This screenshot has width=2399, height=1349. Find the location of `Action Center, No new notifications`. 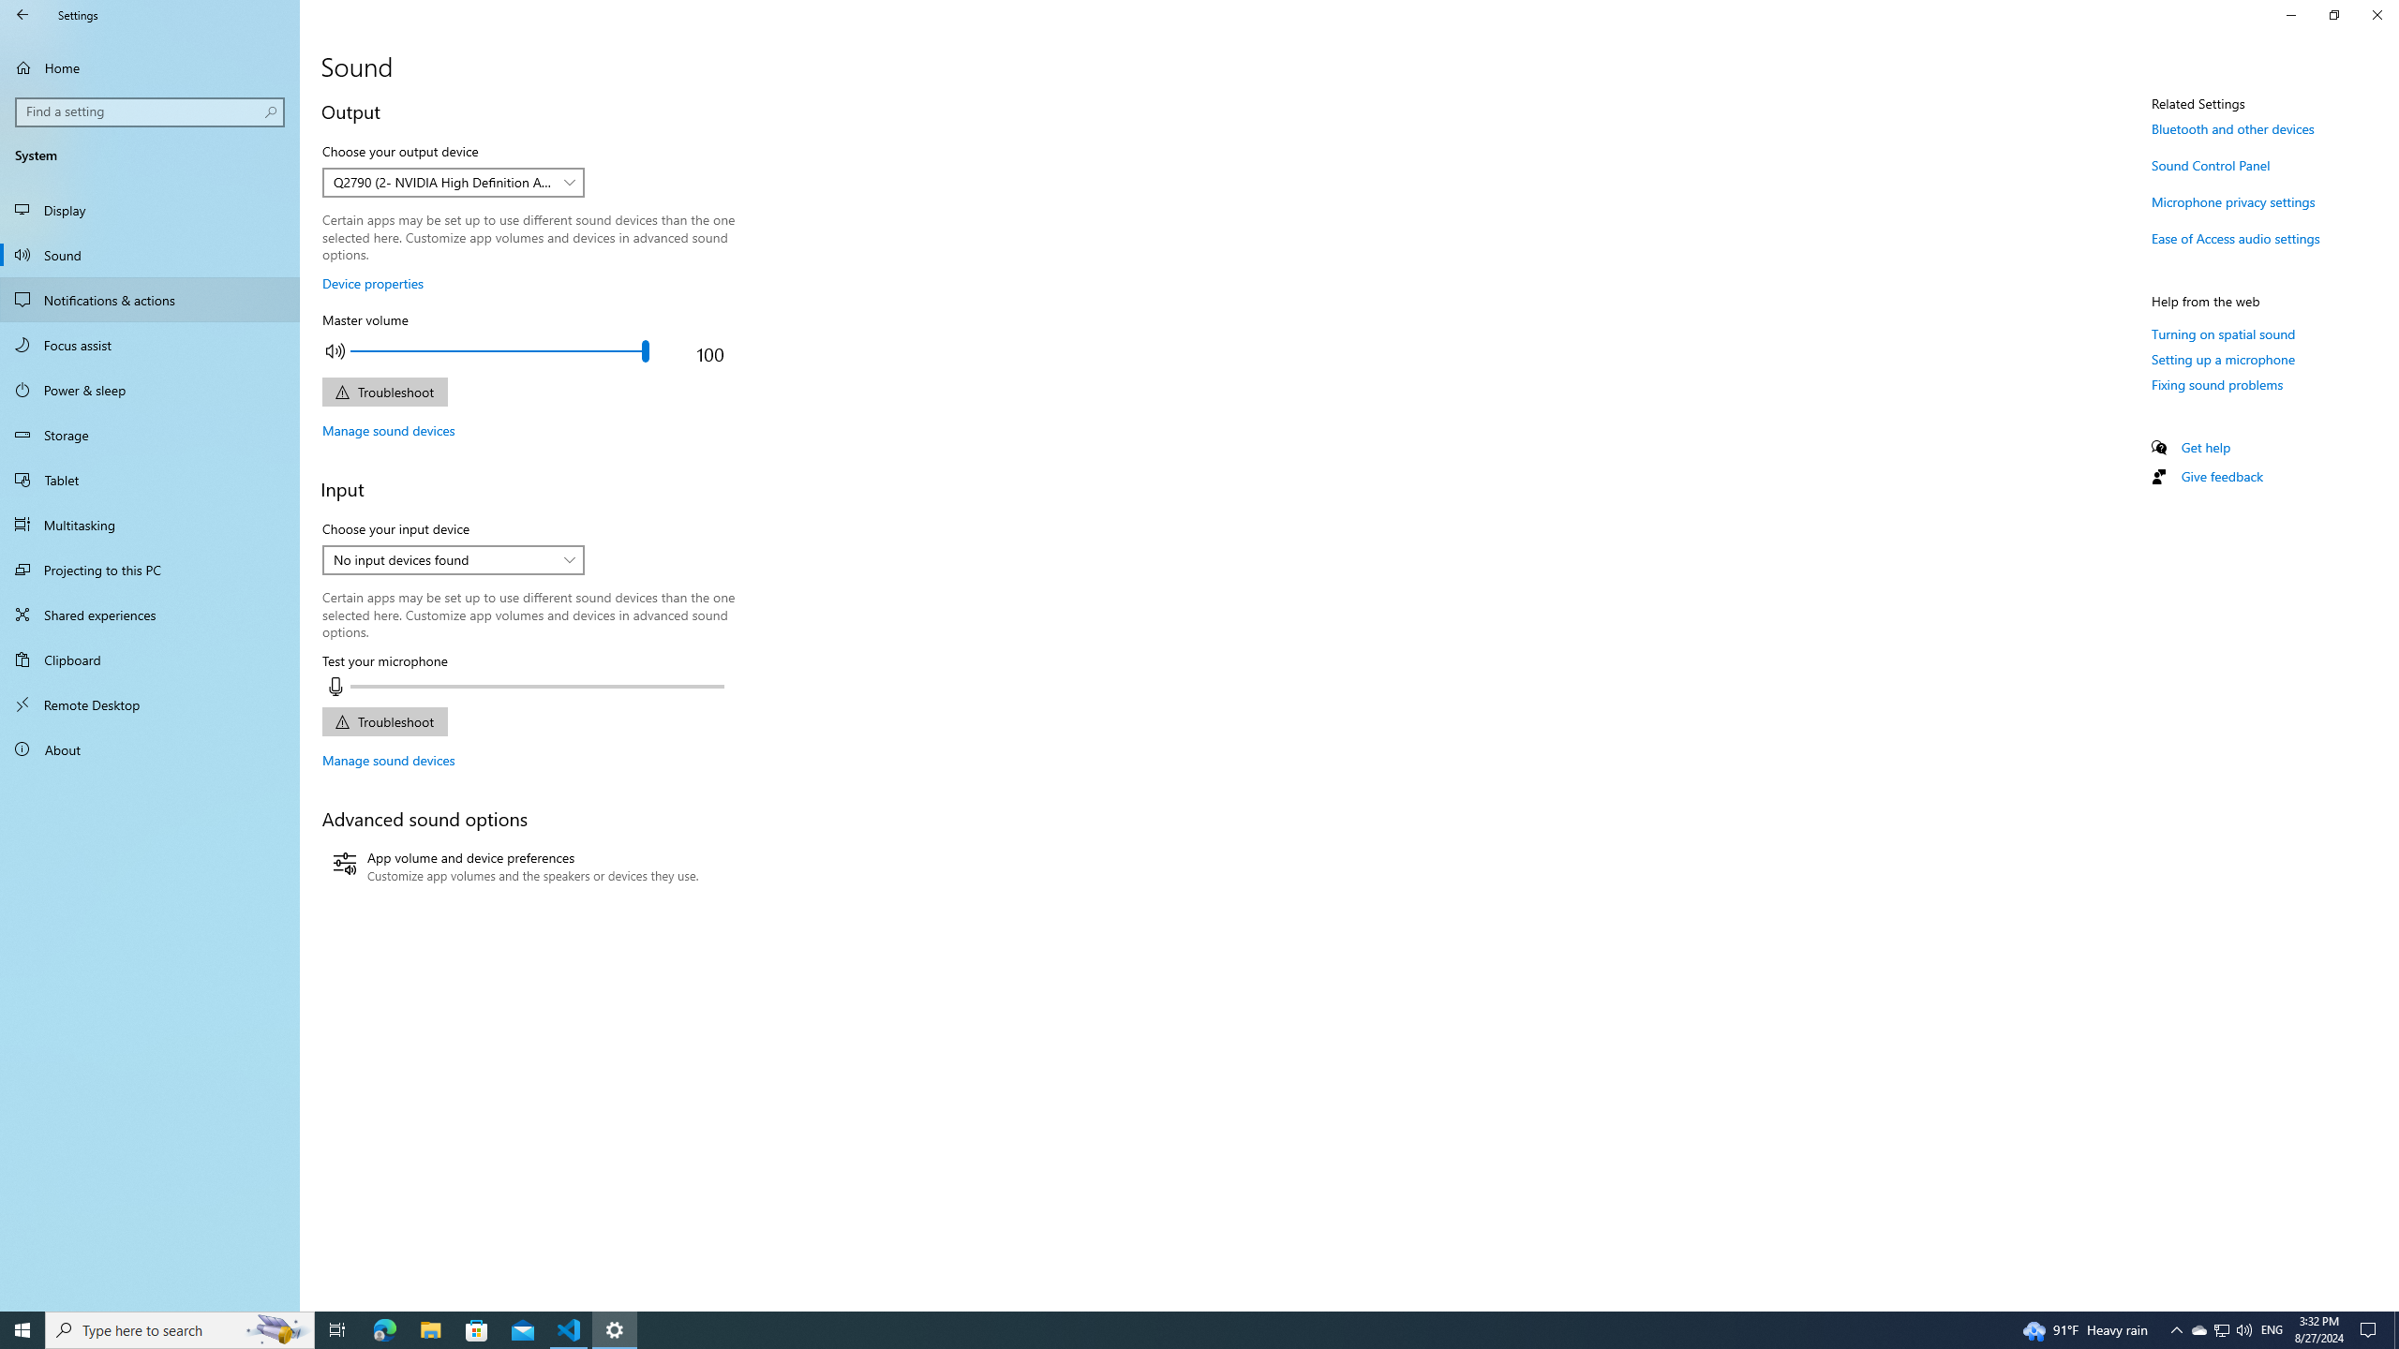

Action Center, No new notifications is located at coordinates (2371, 1330).